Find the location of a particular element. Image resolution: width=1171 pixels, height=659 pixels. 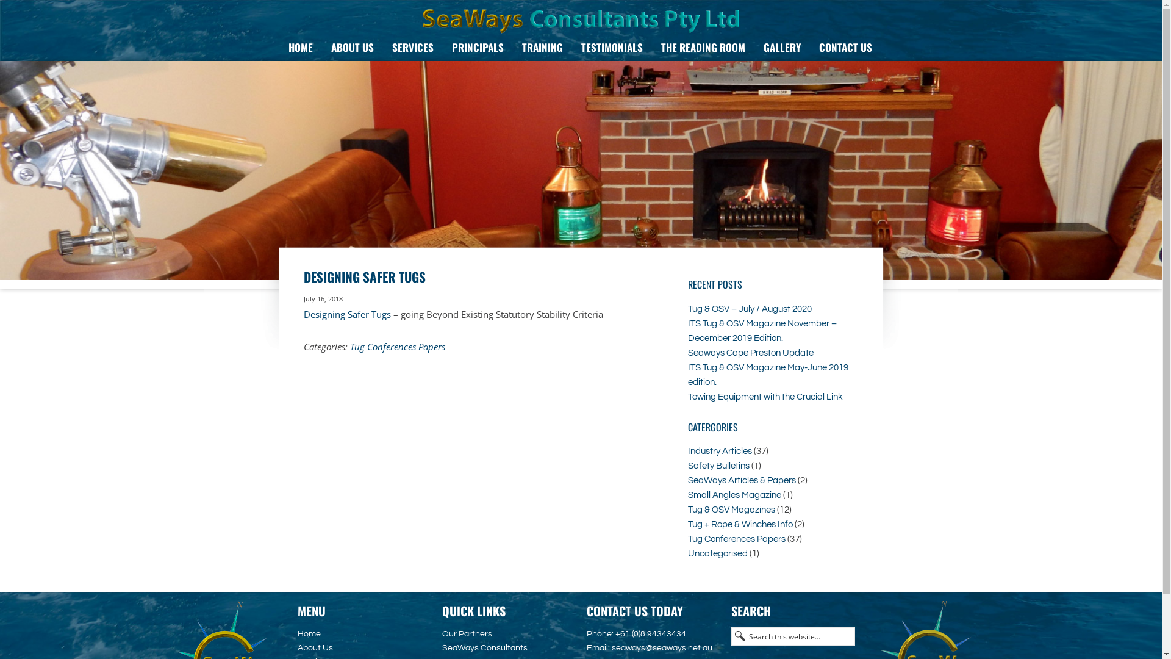

Tug + Rope & Winches Info is located at coordinates (740, 525).